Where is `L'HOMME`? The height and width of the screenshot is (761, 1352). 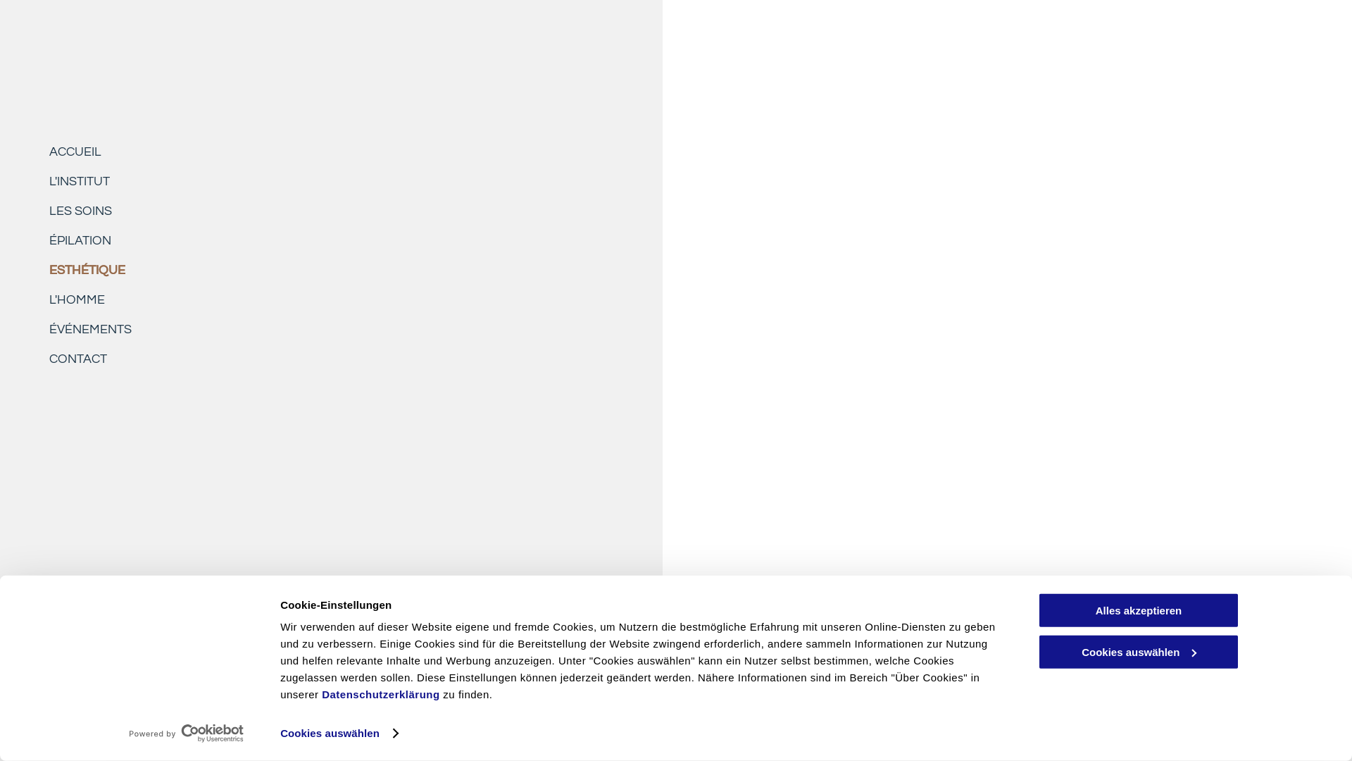 L'HOMME is located at coordinates (370, 295).